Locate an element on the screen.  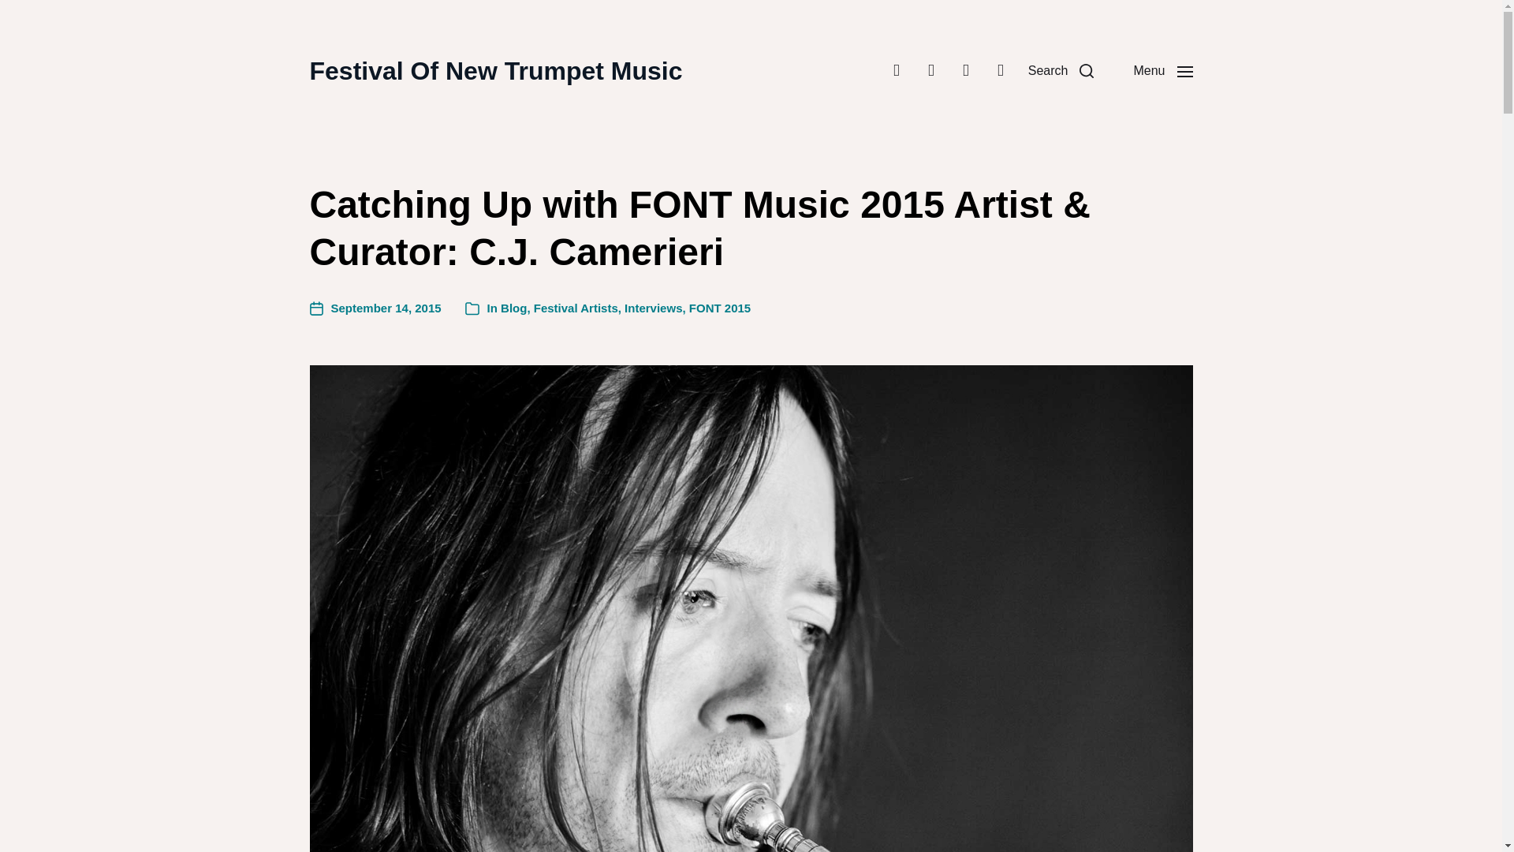
Festival Of New Trumpet Music is located at coordinates (495, 71).